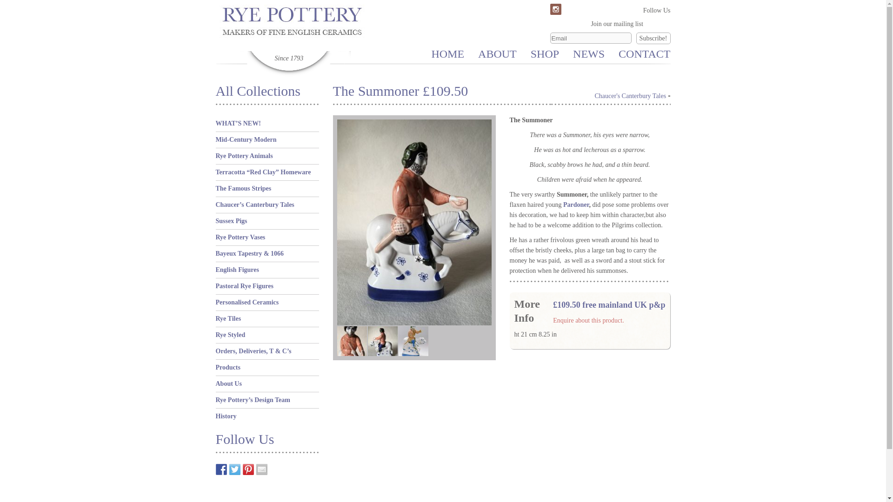 This screenshot has width=893, height=502. What do you see at coordinates (497, 53) in the screenshot?
I see `ABOUT` at bounding box center [497, 53].